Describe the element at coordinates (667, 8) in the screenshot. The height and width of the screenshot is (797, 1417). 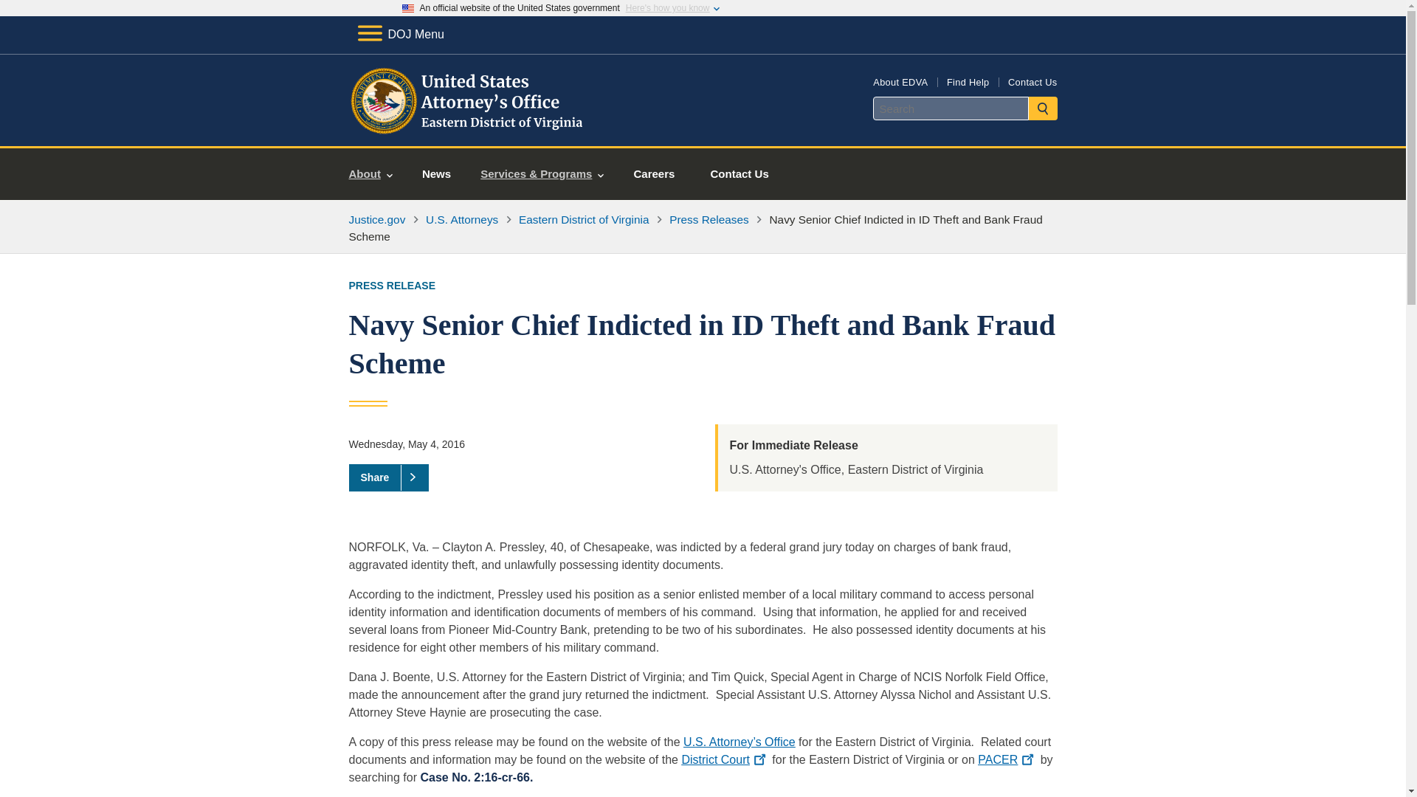
I see `Here's how you know` at that location.